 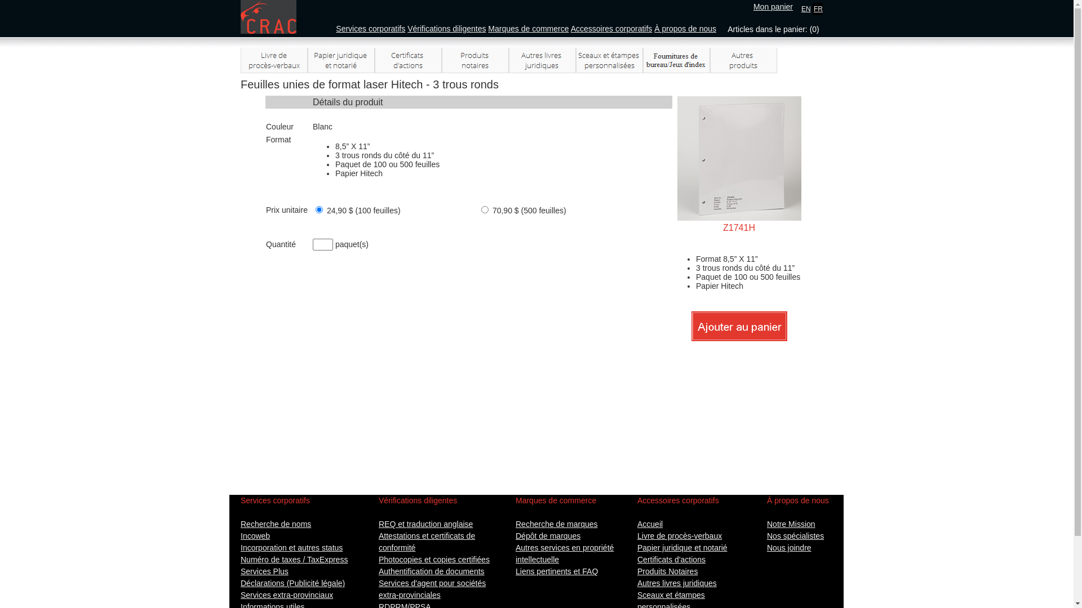 I want to click on Autres livres juridiques, so click(x=677, y=583).